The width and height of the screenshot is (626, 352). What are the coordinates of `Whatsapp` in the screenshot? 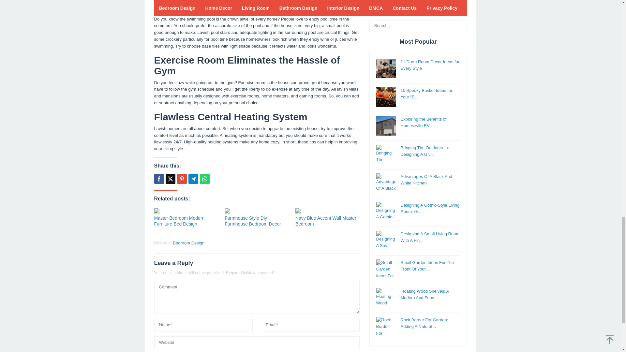 It's located at (204, 179).